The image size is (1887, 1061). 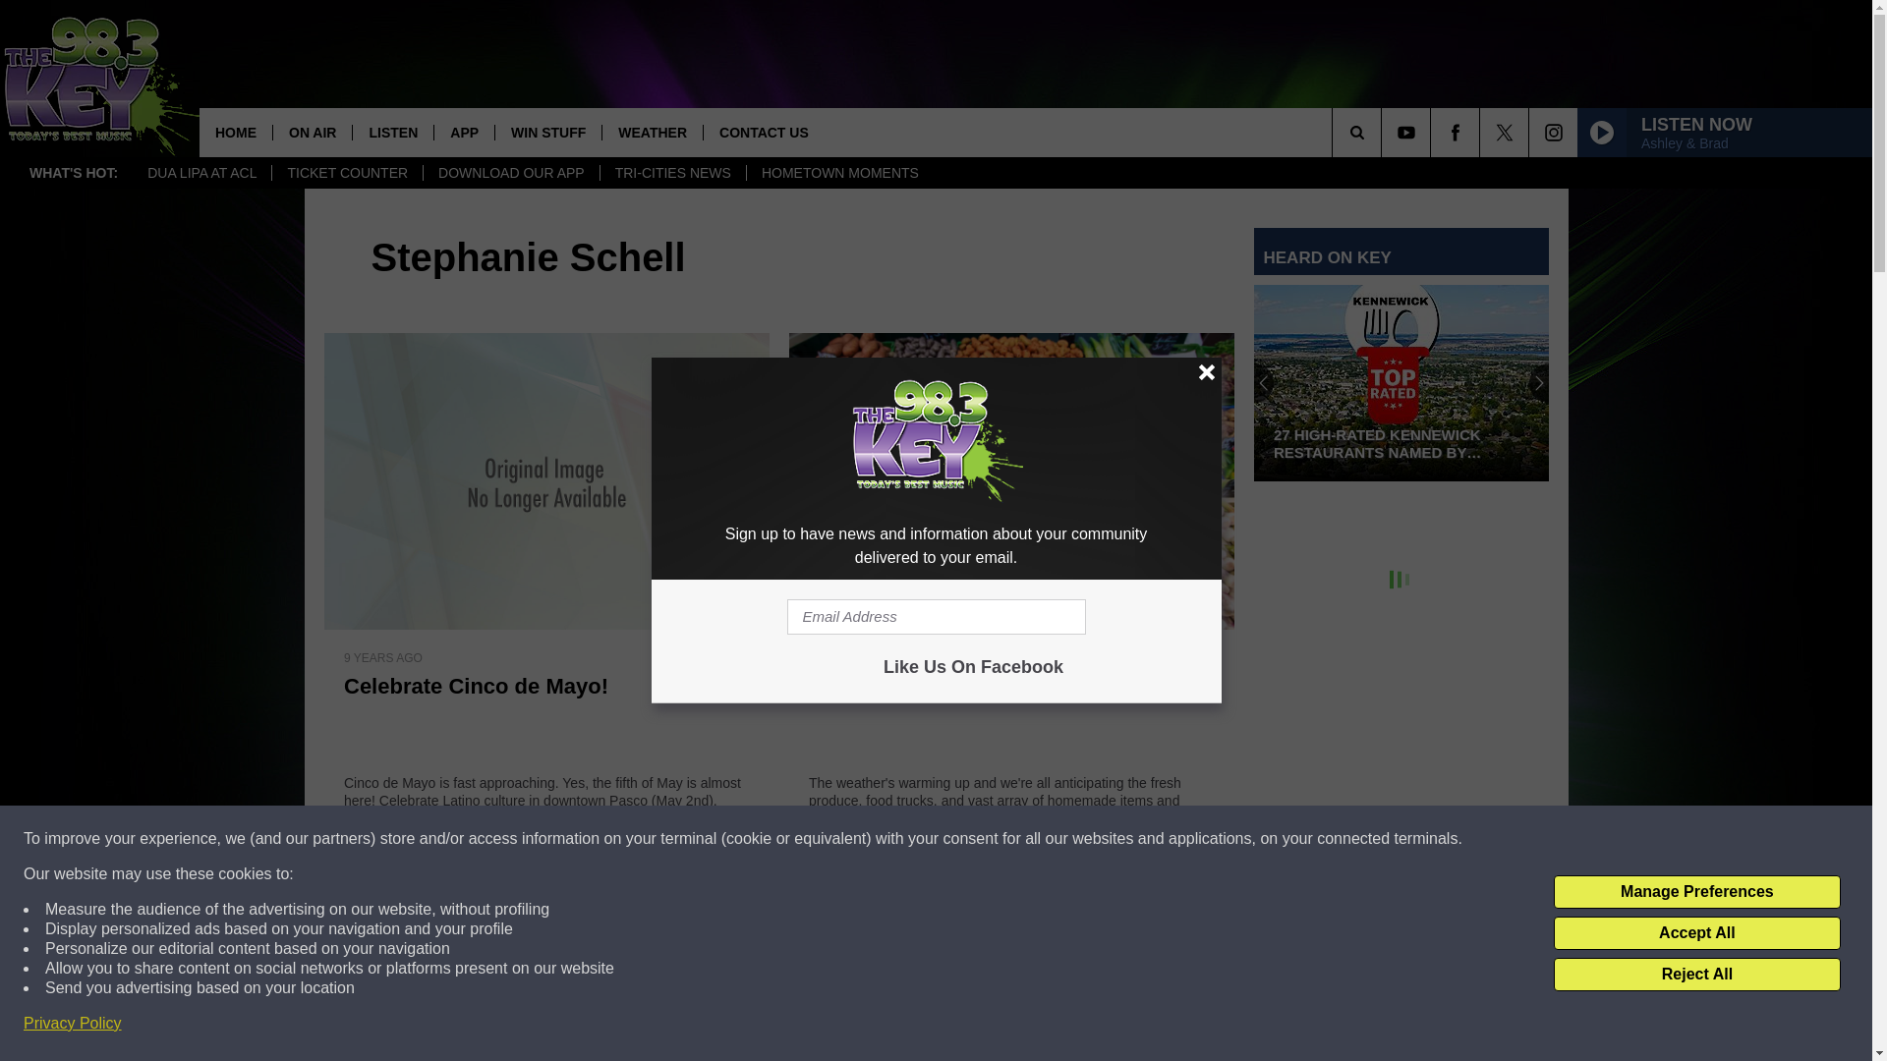 What do you see at coordinates (236, 132) in the screenshot?
I see `HOME` at bounding box center [236, 132].